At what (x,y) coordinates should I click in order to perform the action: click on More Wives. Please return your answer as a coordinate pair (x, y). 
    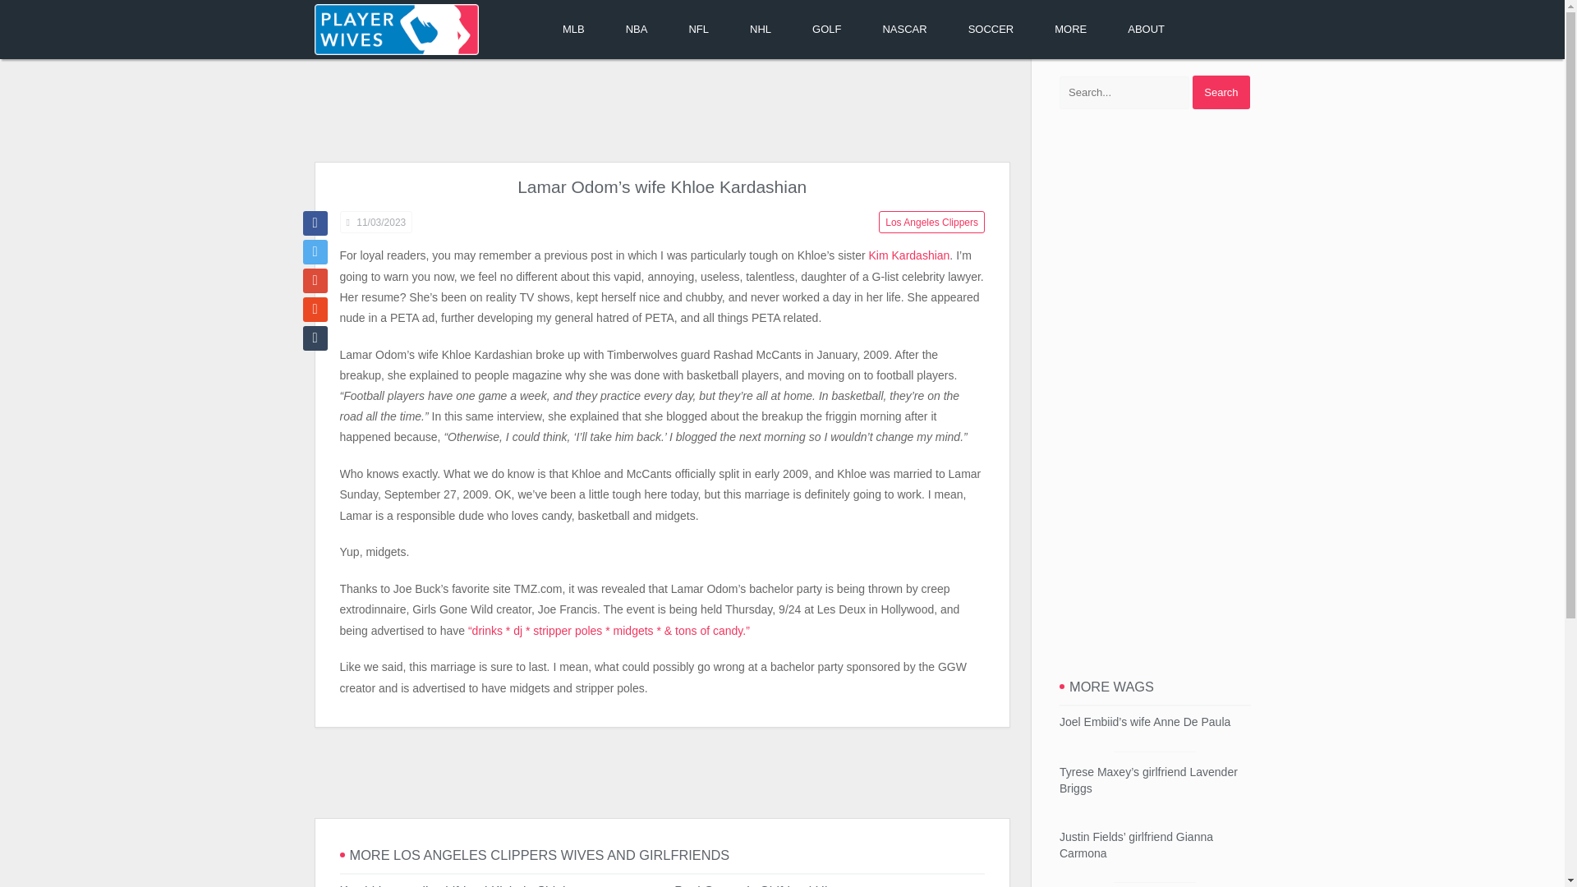
    Looking at the image, I should click on (1070, 30).